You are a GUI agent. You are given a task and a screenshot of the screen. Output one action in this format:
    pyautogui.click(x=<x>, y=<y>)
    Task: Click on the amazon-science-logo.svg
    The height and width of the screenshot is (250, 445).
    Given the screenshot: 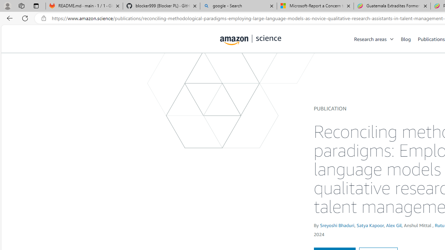 What is the action you would take?
    pyautogui.click(x=251, y=40)
    